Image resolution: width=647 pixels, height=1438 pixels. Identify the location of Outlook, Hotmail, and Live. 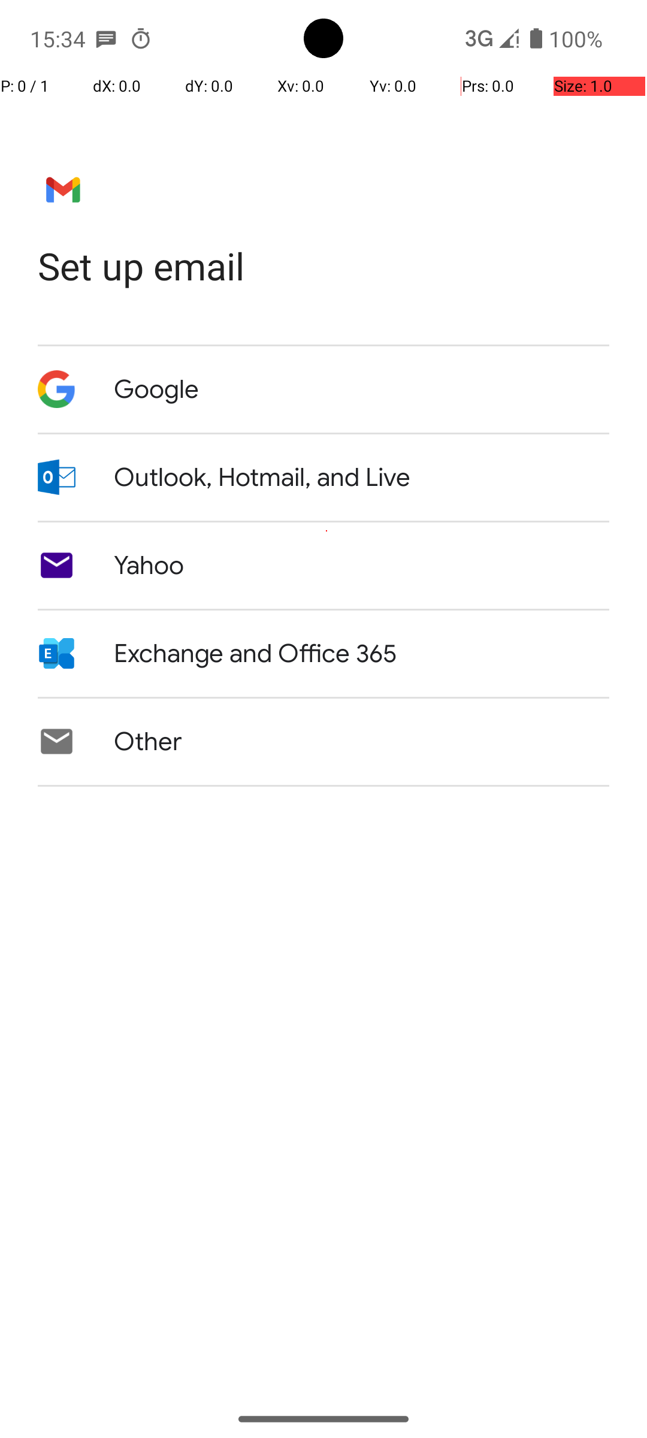
(262, 478).